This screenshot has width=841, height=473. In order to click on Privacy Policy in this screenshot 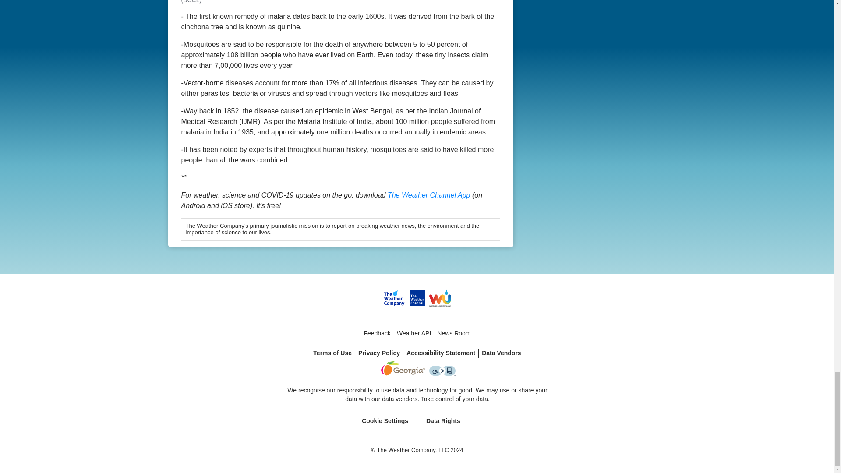, I will do `click(379, 353)`.